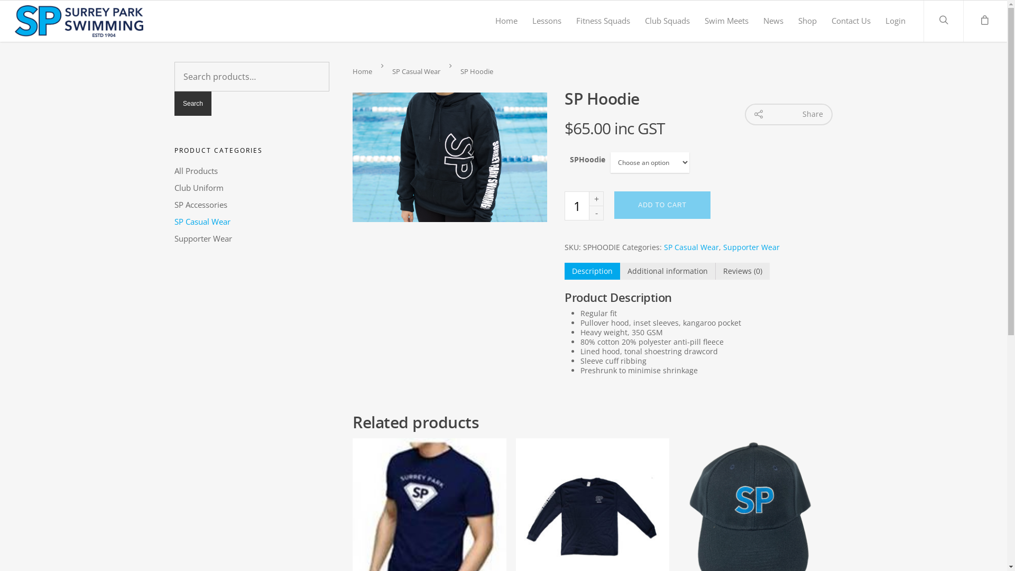 This screenshot has height=571, width=1015. What do you see at coordinates (547, 23) in the screenshot?
I see `Lessons` at bounding box center [547, 23].